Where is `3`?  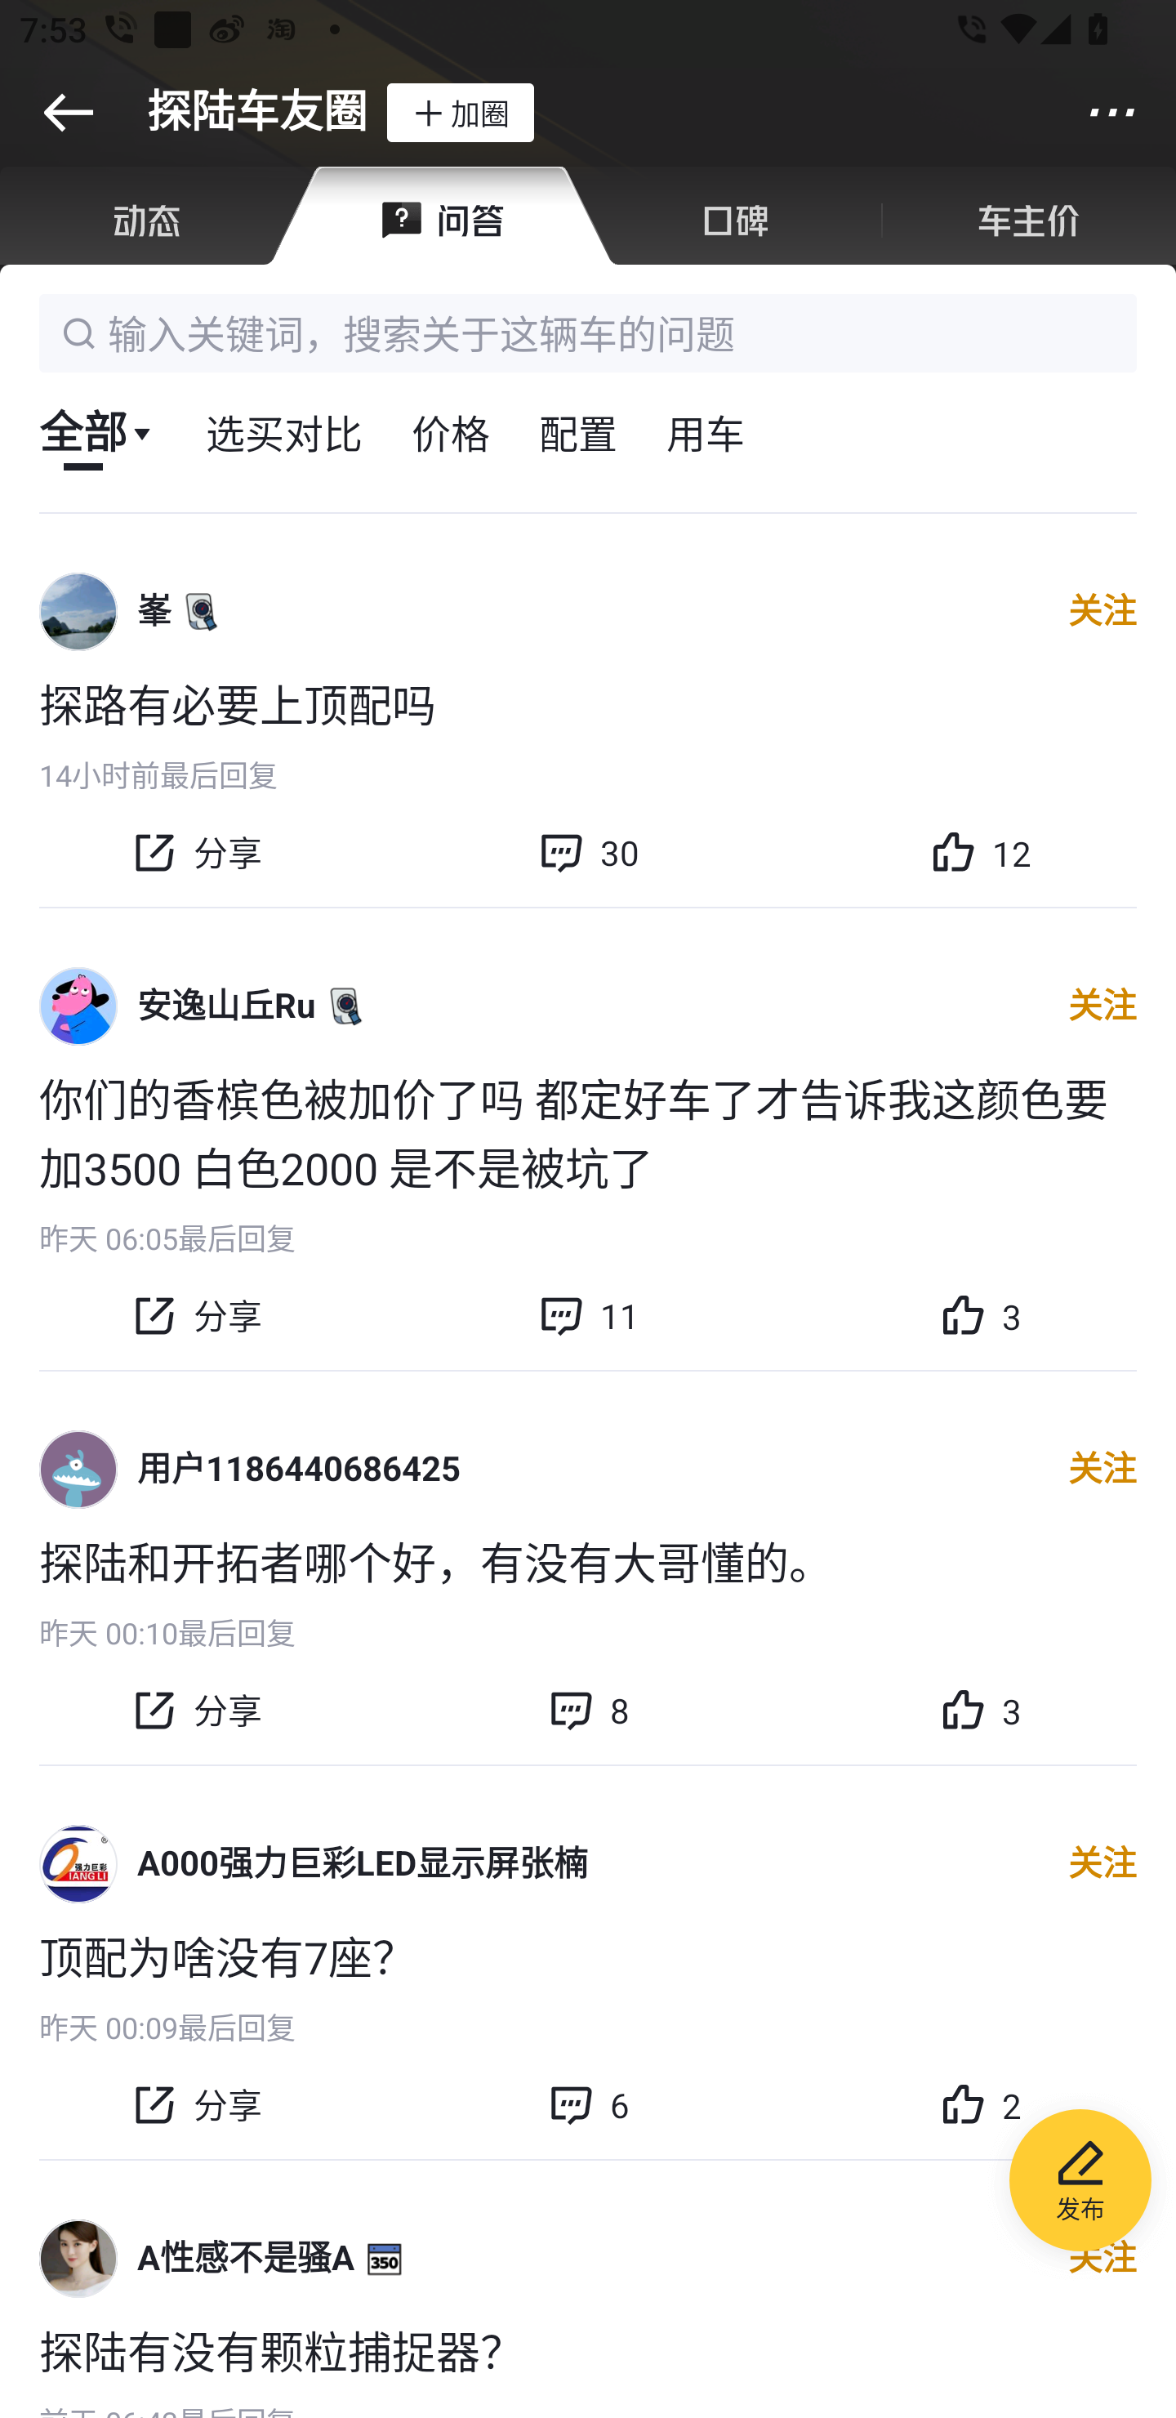
3 is located at coordinates (980, 1317).